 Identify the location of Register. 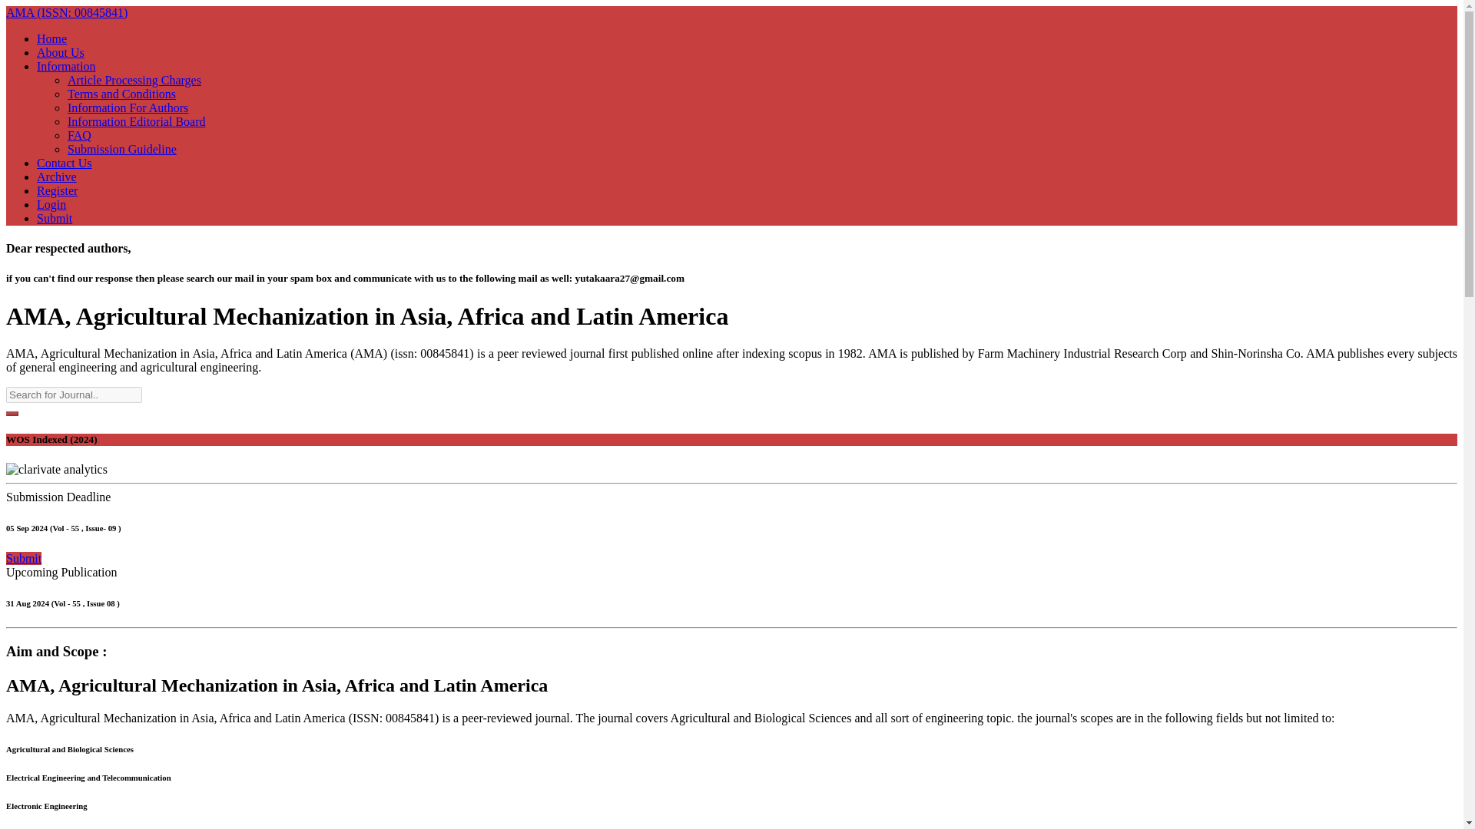
(57, 190).